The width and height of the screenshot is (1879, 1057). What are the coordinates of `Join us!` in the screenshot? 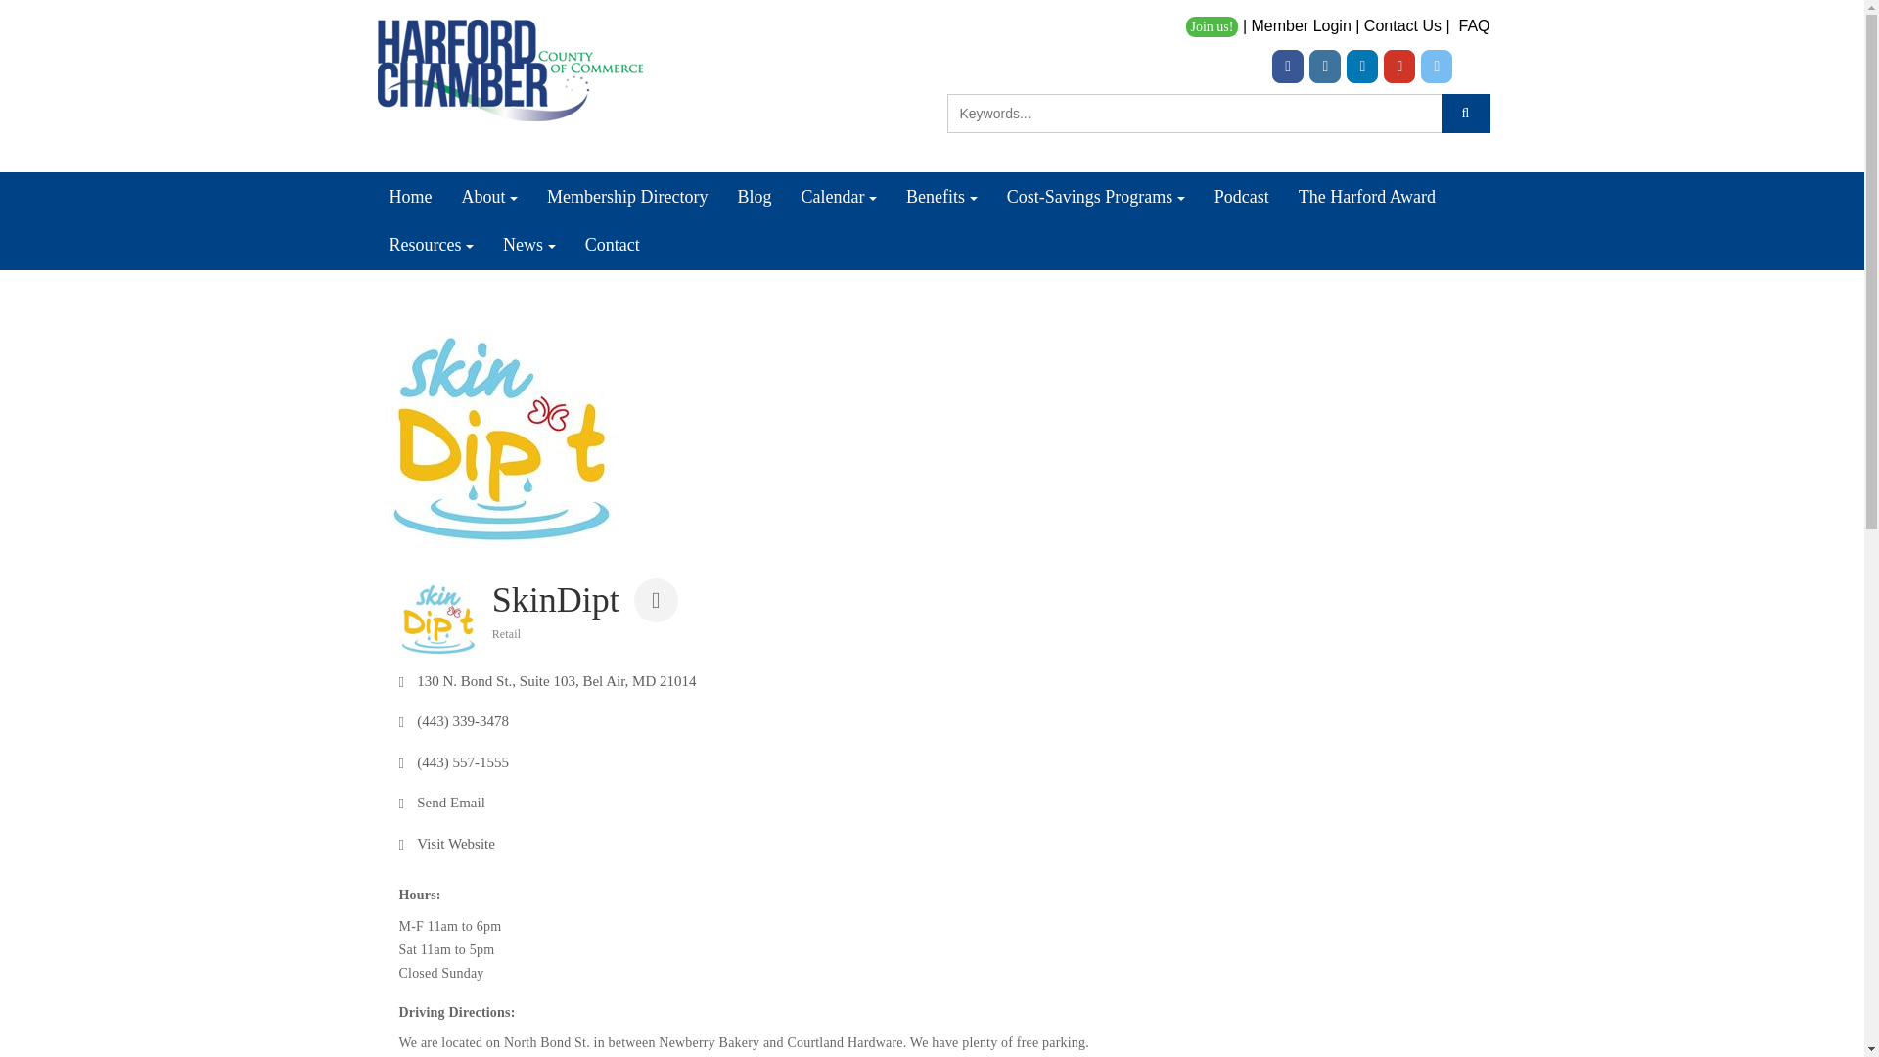 It's located at (1212, 26).